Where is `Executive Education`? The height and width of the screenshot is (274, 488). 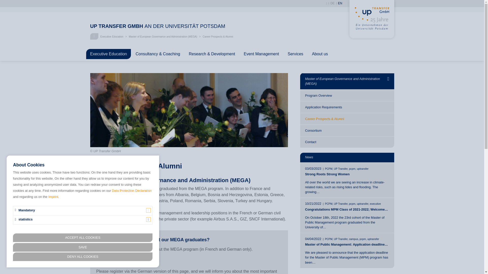 Executive Education is located at coordinates (108, 54).